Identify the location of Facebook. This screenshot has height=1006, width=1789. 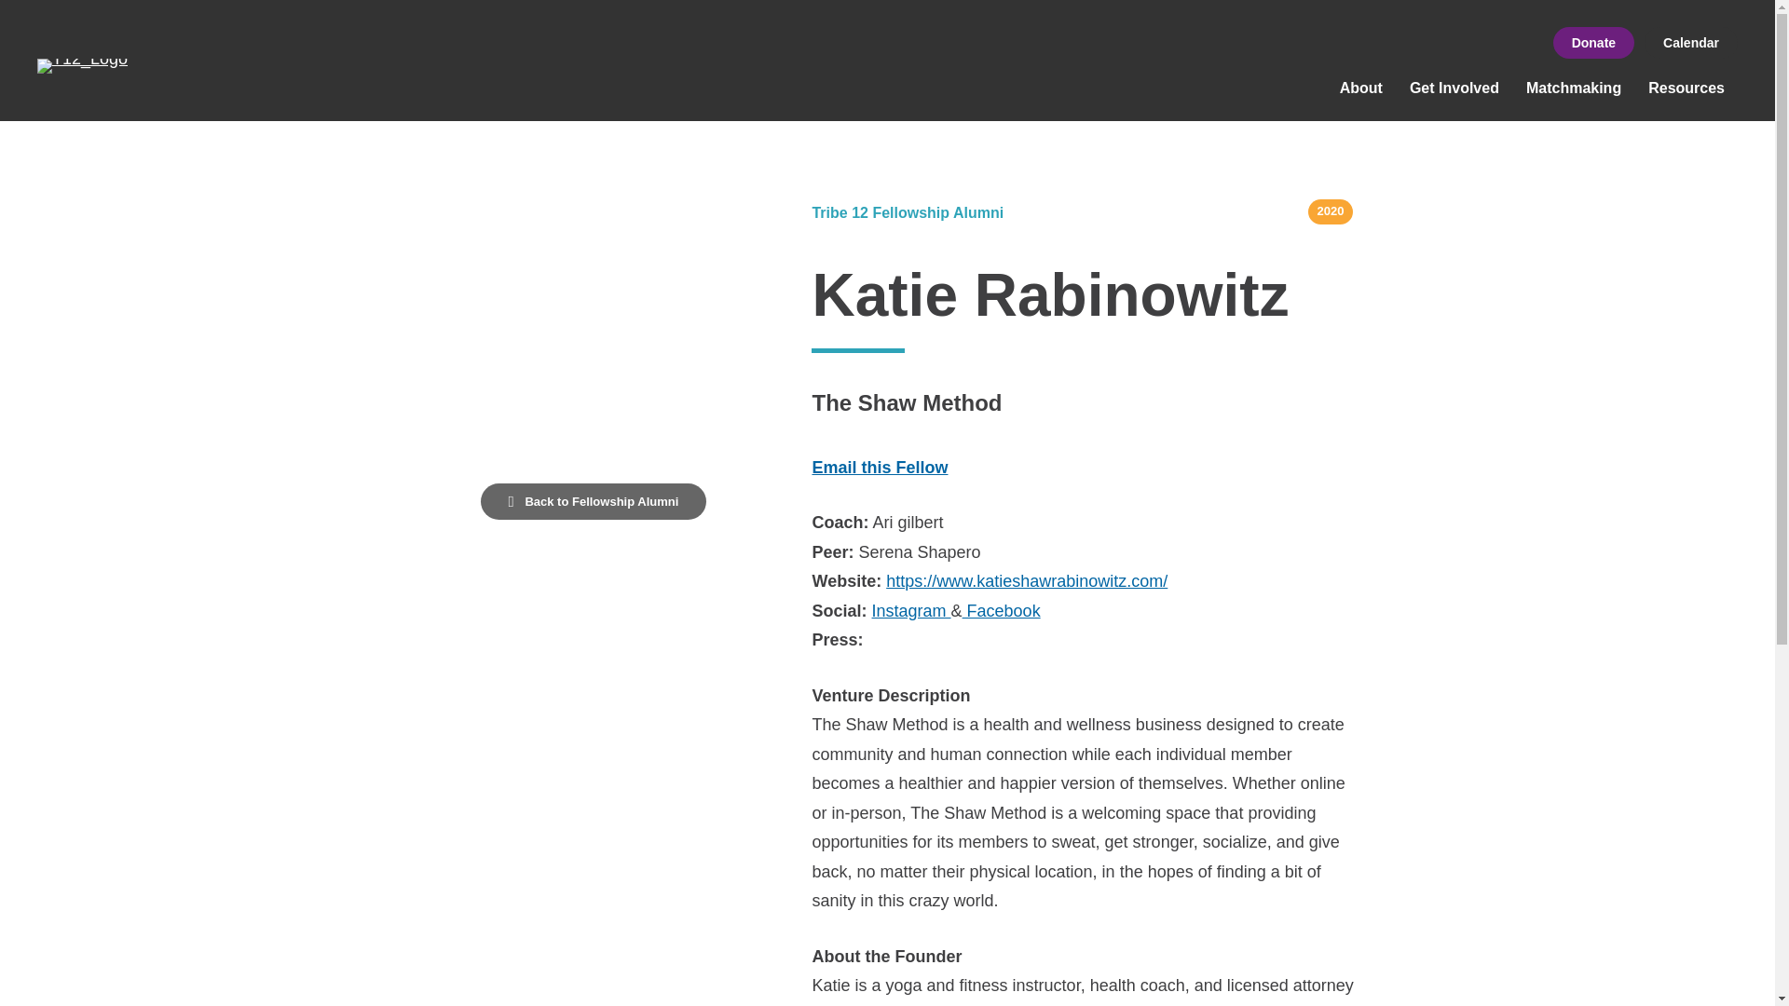
(1001, 611).